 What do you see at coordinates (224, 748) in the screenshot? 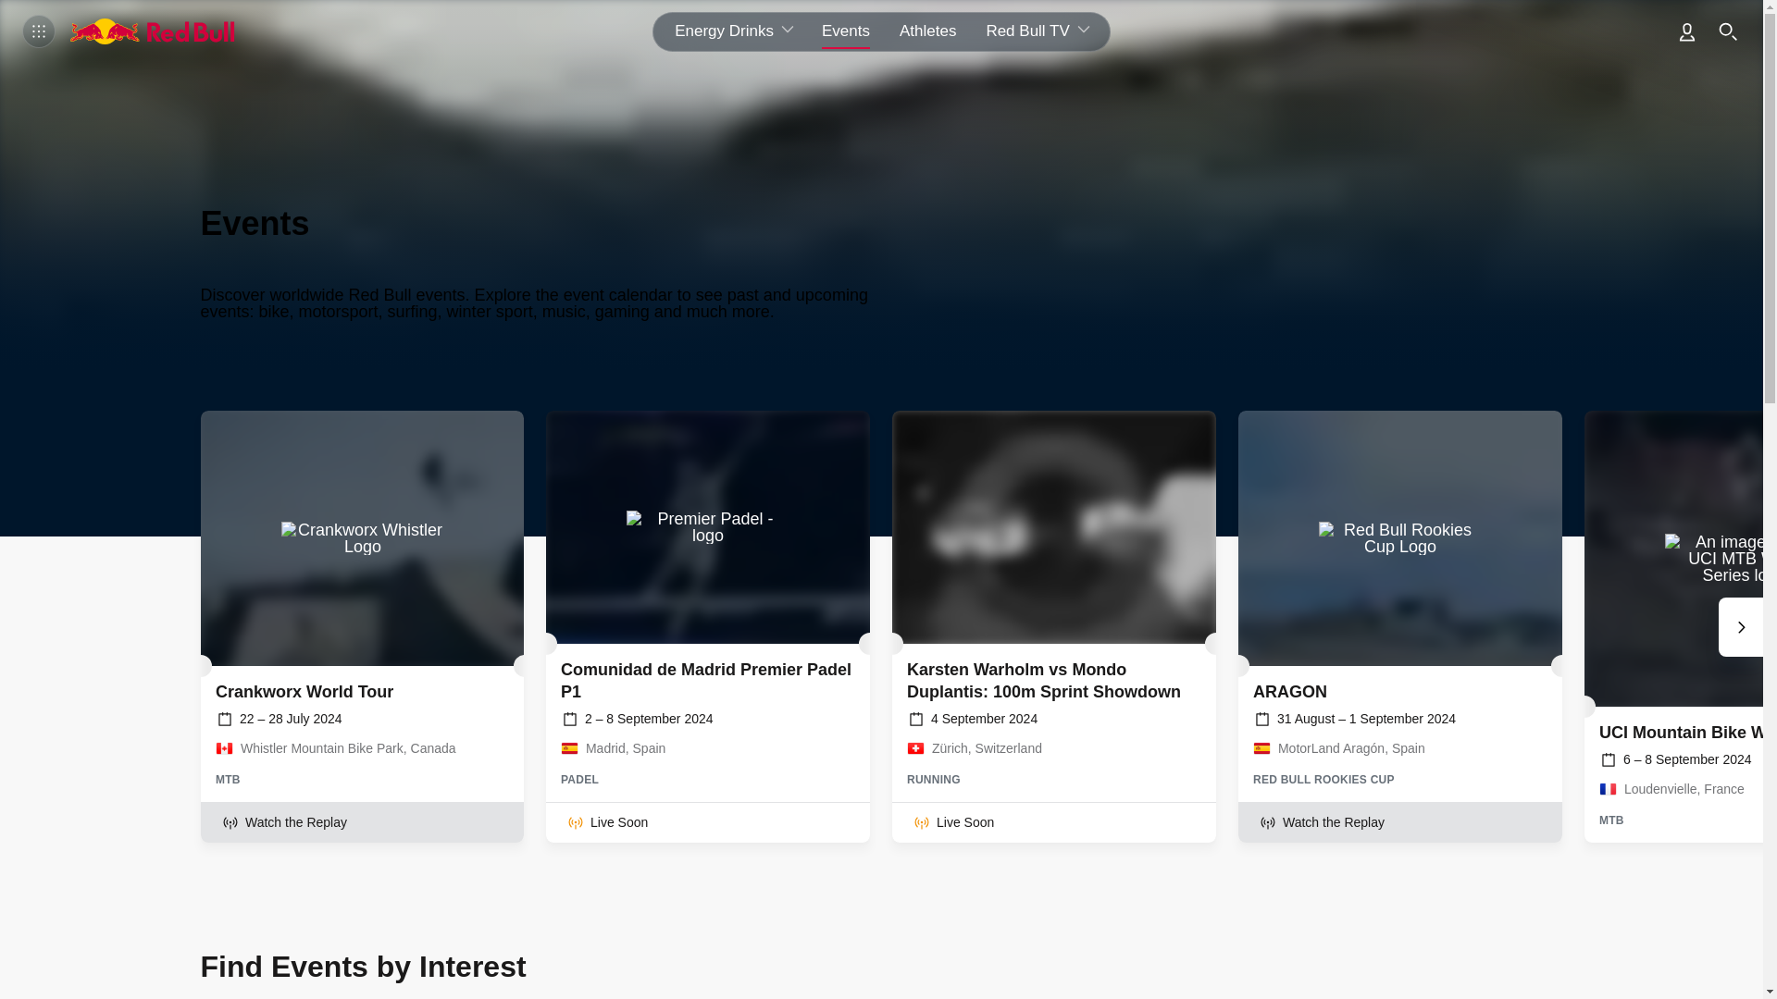
I see `Canada` at bounding box center [224, 748].